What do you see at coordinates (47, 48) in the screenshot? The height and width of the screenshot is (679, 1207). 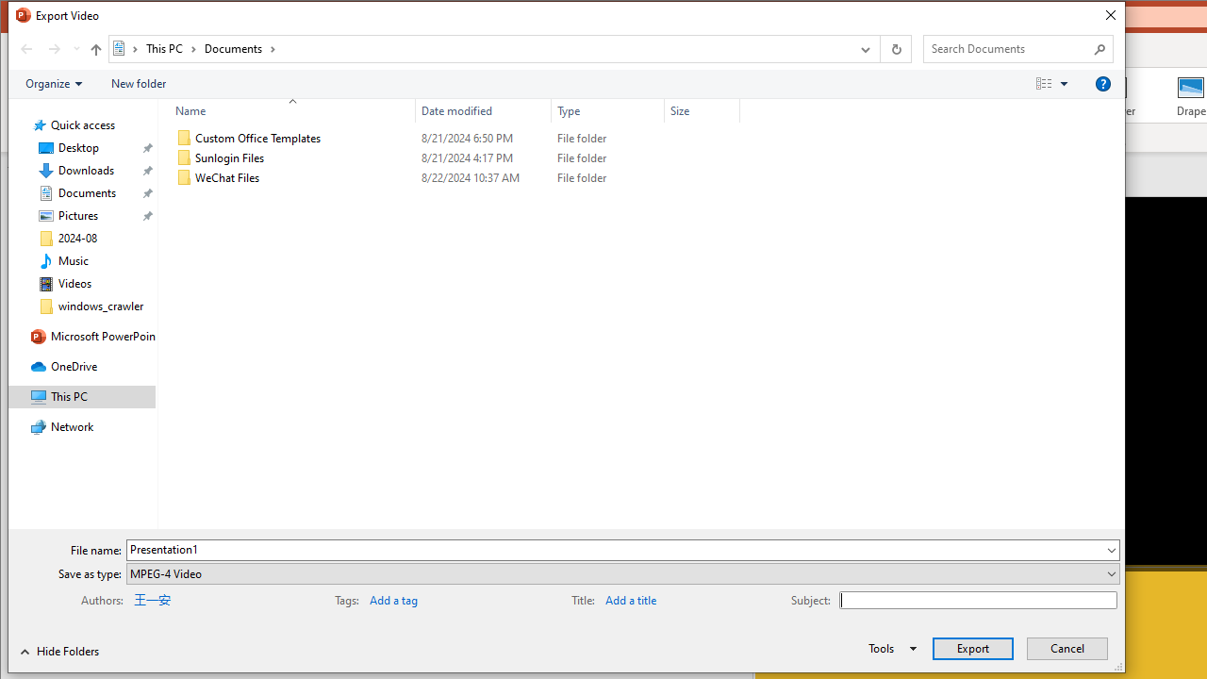 I see `Navigation buttons` at bounding box center [47, 48].